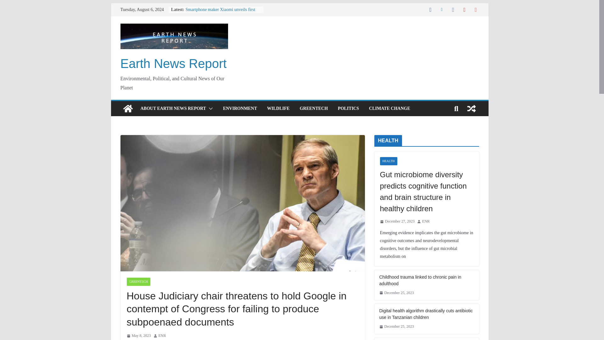 Image resolution: width=604 pixels, height=340 pixels. What do you see at coordinates (162, 336) in the screenshot?
I see `ENR` at bounding box center [162, 336].